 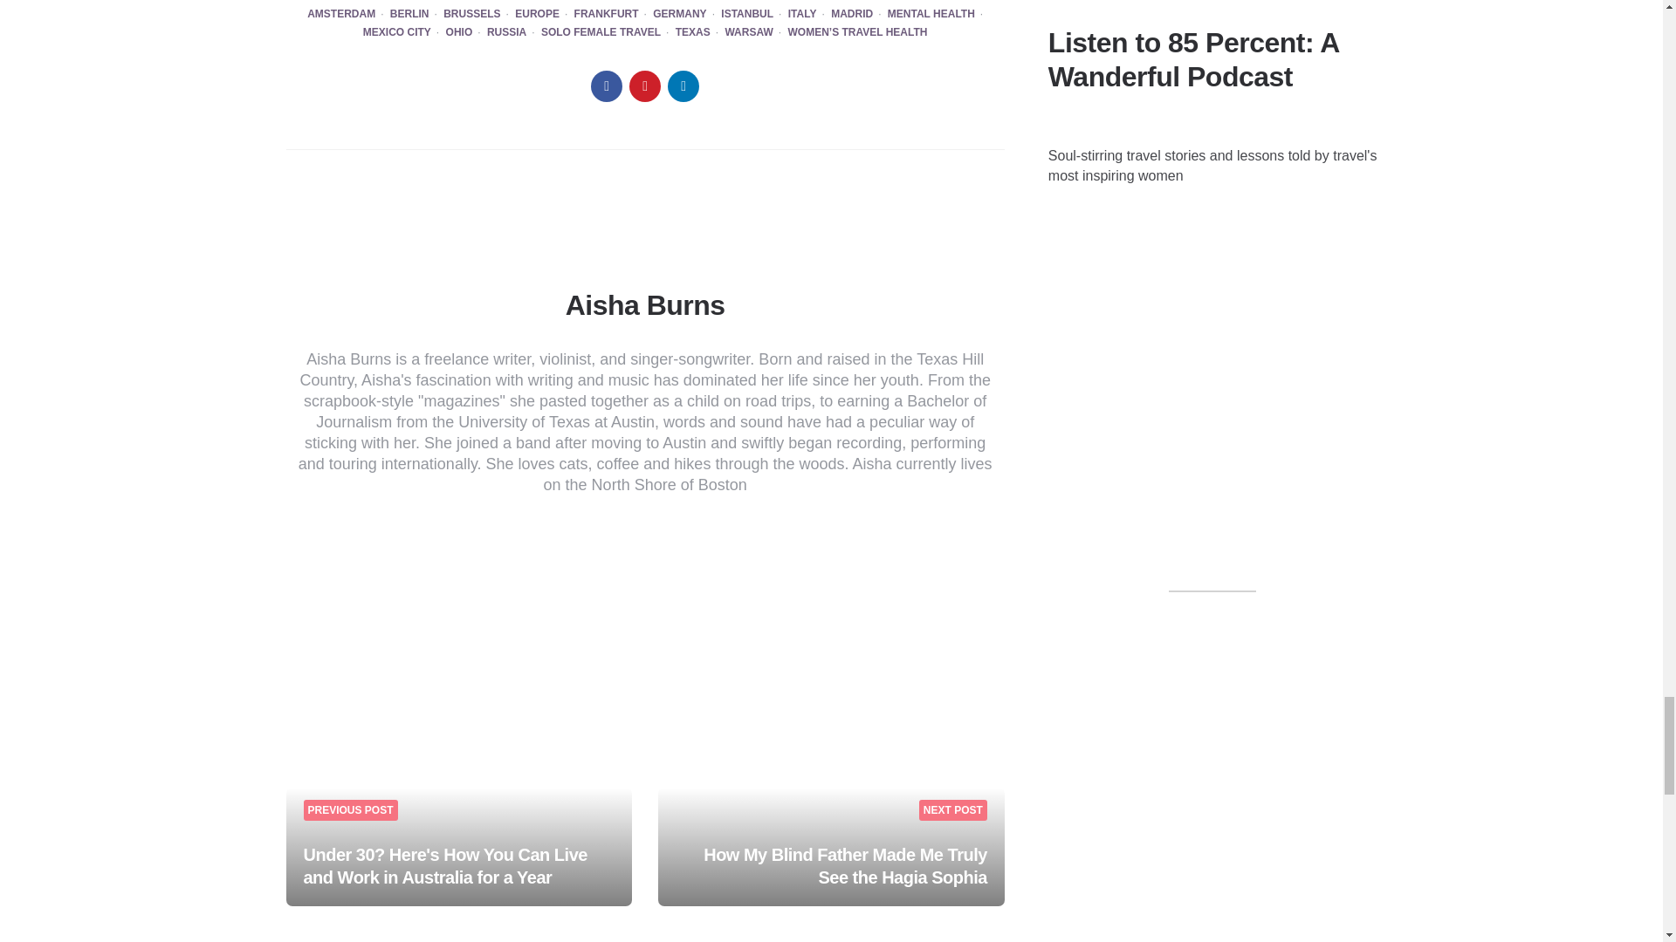 What do you see at coordinates (396, 33) in the screenshot?
I see `MEXICO CITY` at bounding box center [396, 33].